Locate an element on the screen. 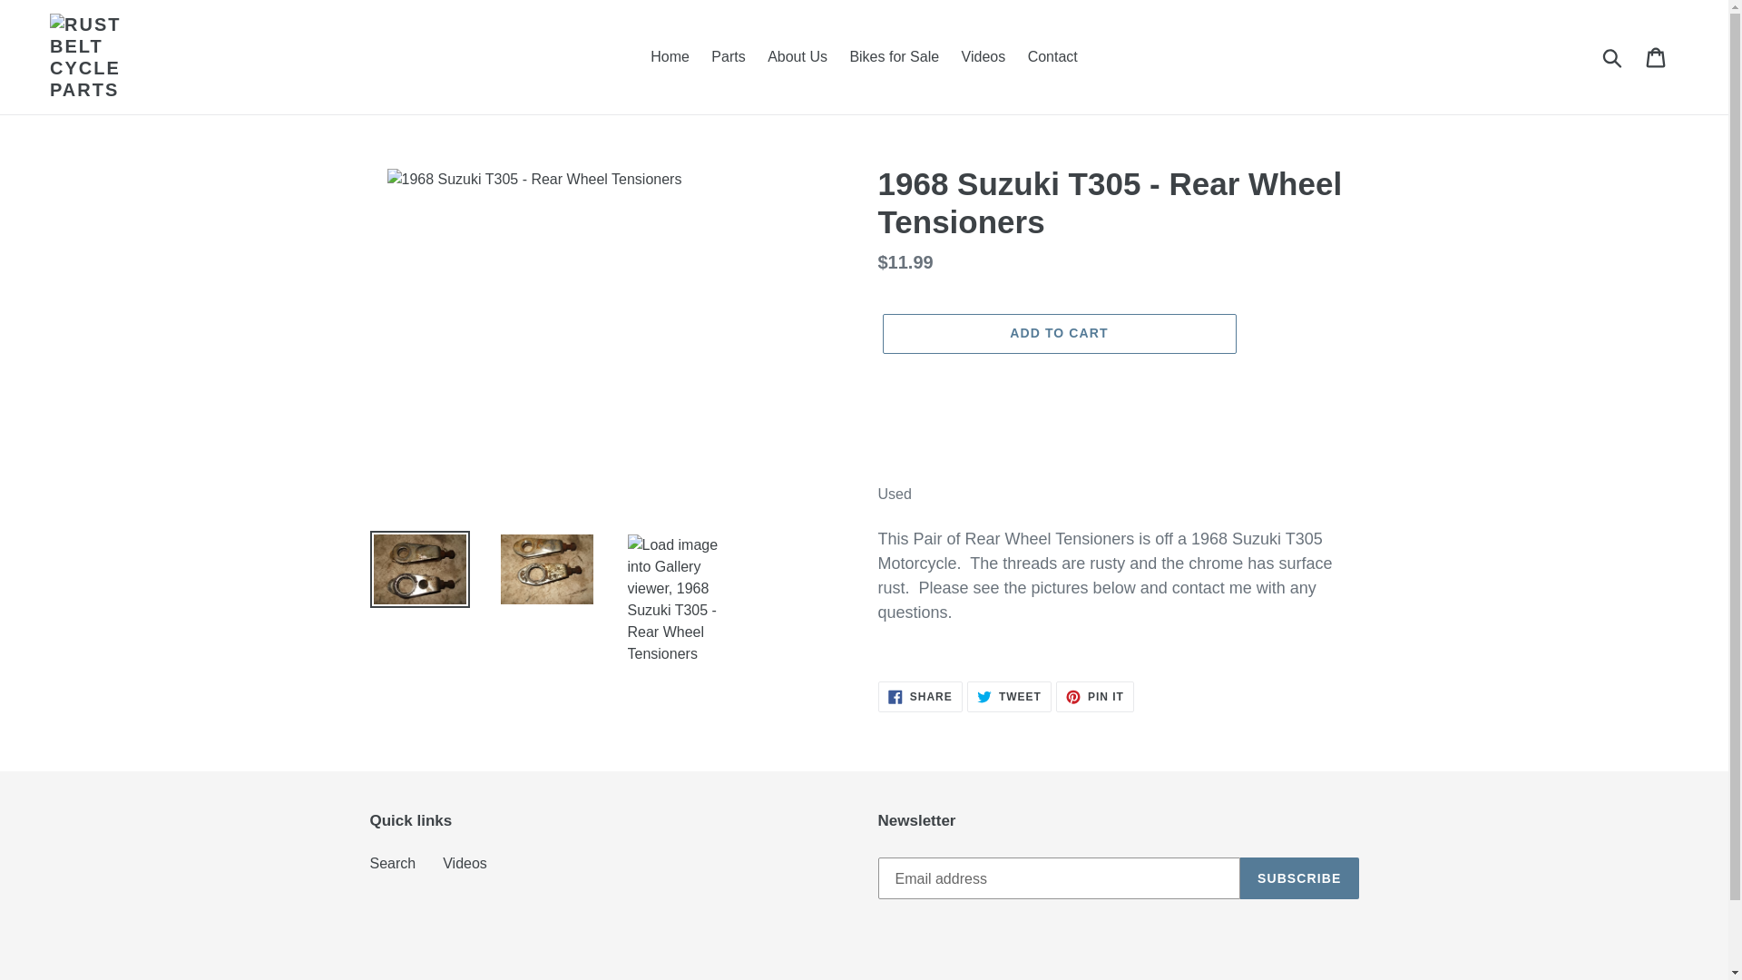 This screenshot has height=980, width=1742. SUBSCRIBE is located at coordinates (1657, 57).